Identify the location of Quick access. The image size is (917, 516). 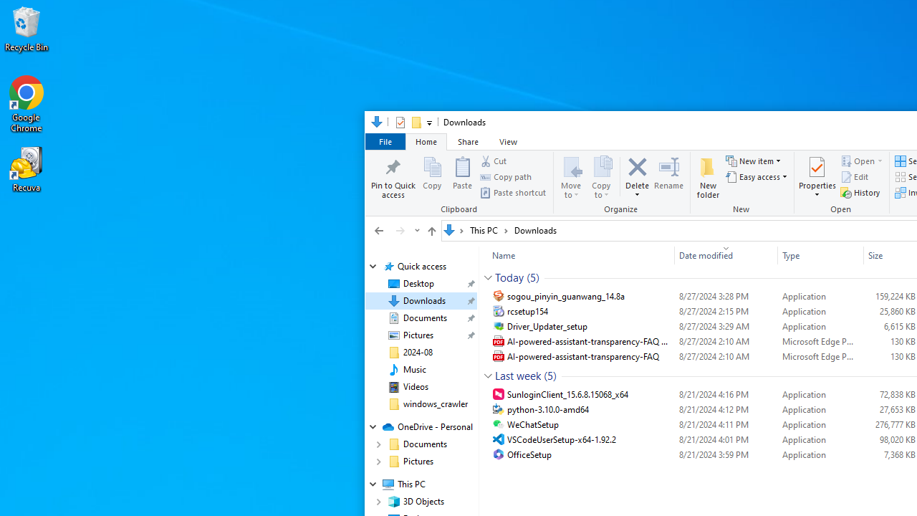
(421, 267).